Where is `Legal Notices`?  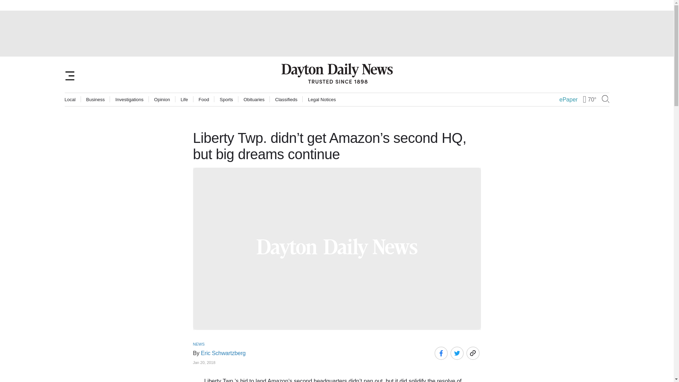
Legal Notices is located at coordinates (322, 100).